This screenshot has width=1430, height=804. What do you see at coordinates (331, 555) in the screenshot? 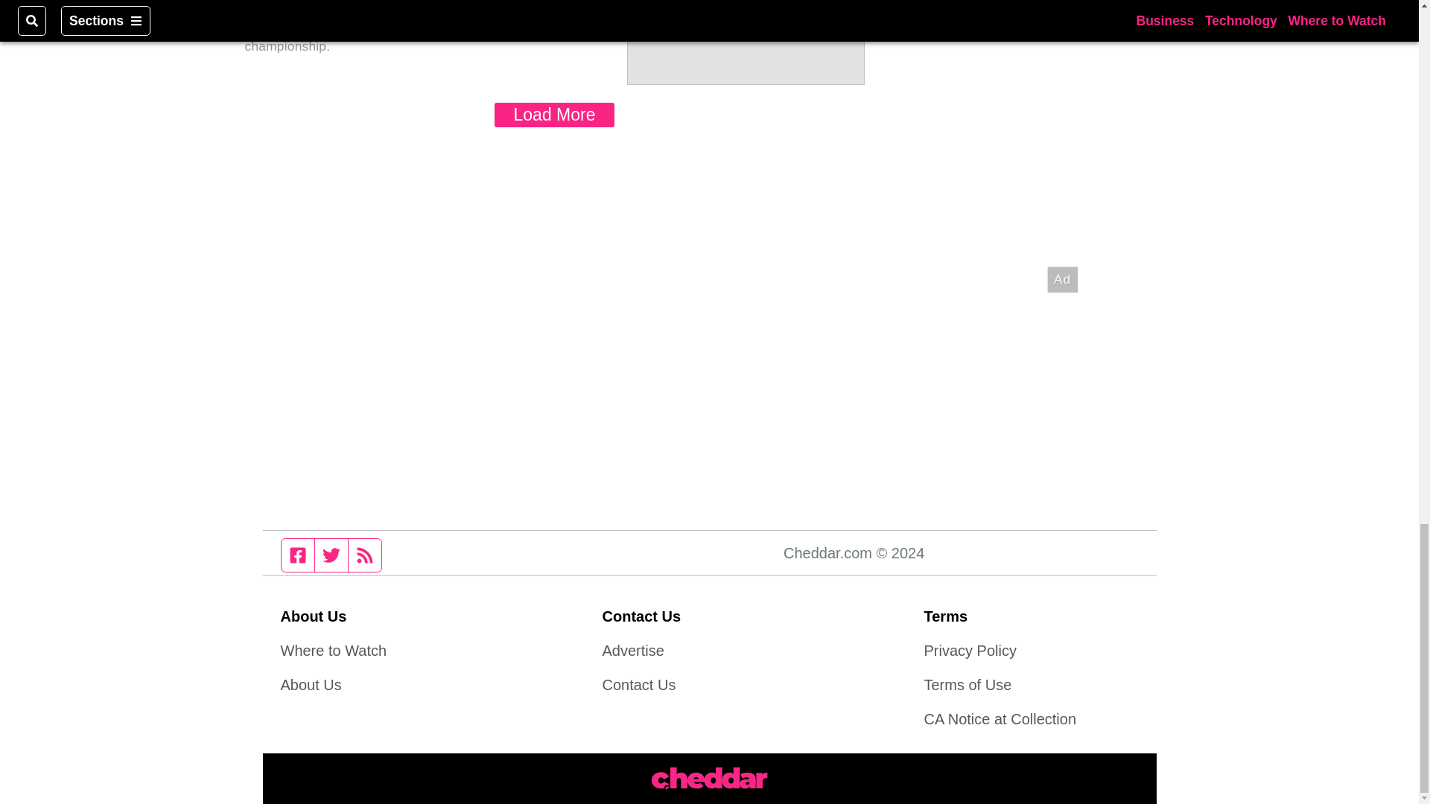
I see `Twitter feed` at bounding box center [331, 555].